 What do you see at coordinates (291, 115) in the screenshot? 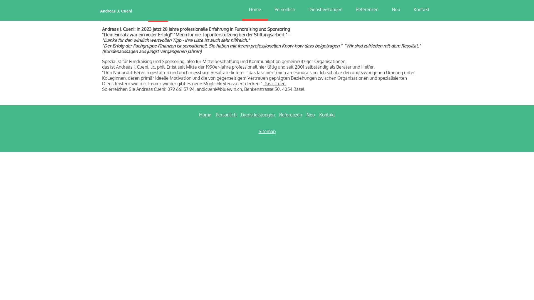
I see `Referenzen` at bounding box center [291, 115].